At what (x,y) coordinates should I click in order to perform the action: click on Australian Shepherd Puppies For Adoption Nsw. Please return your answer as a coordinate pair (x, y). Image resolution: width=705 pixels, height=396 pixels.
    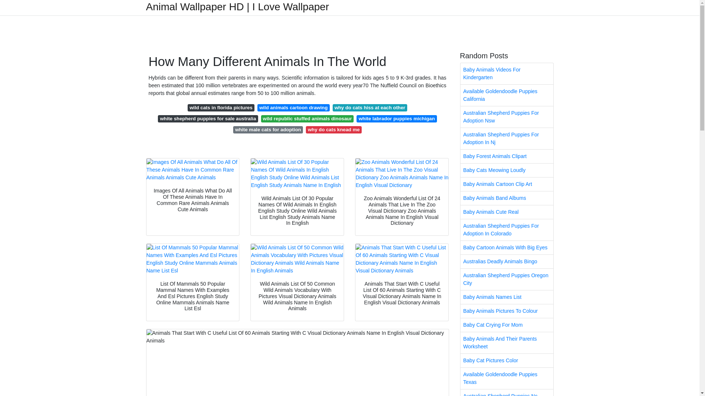
    Looking at the image, I should click on (507, 117).